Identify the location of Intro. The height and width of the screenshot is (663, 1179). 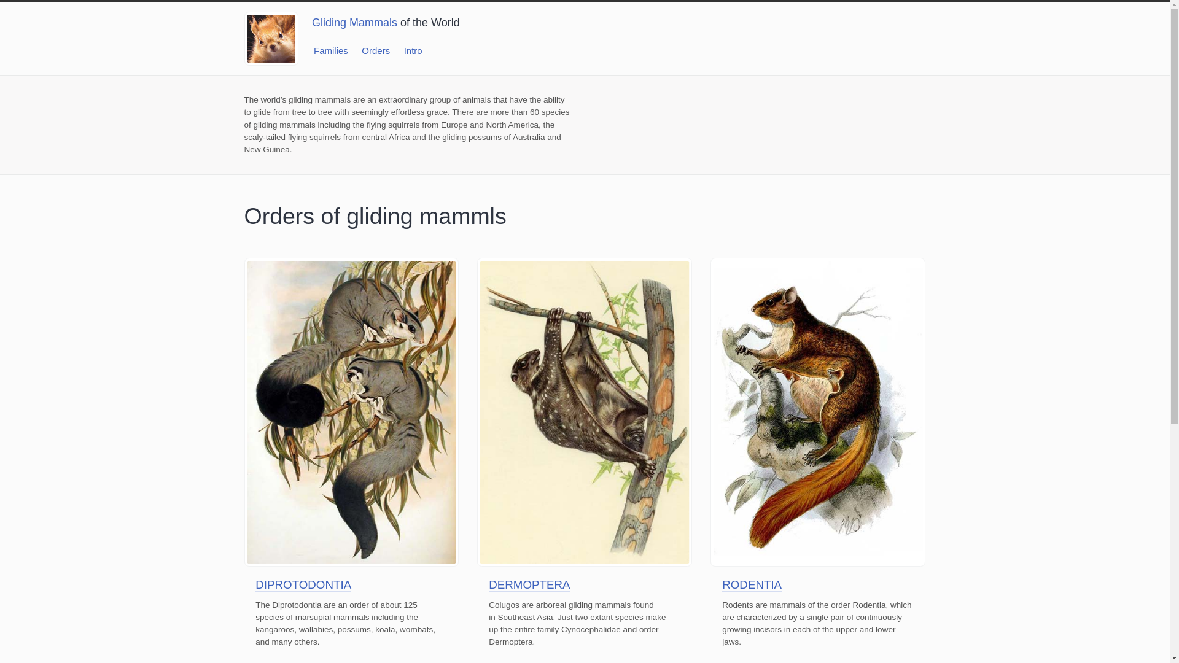
(413, 50).